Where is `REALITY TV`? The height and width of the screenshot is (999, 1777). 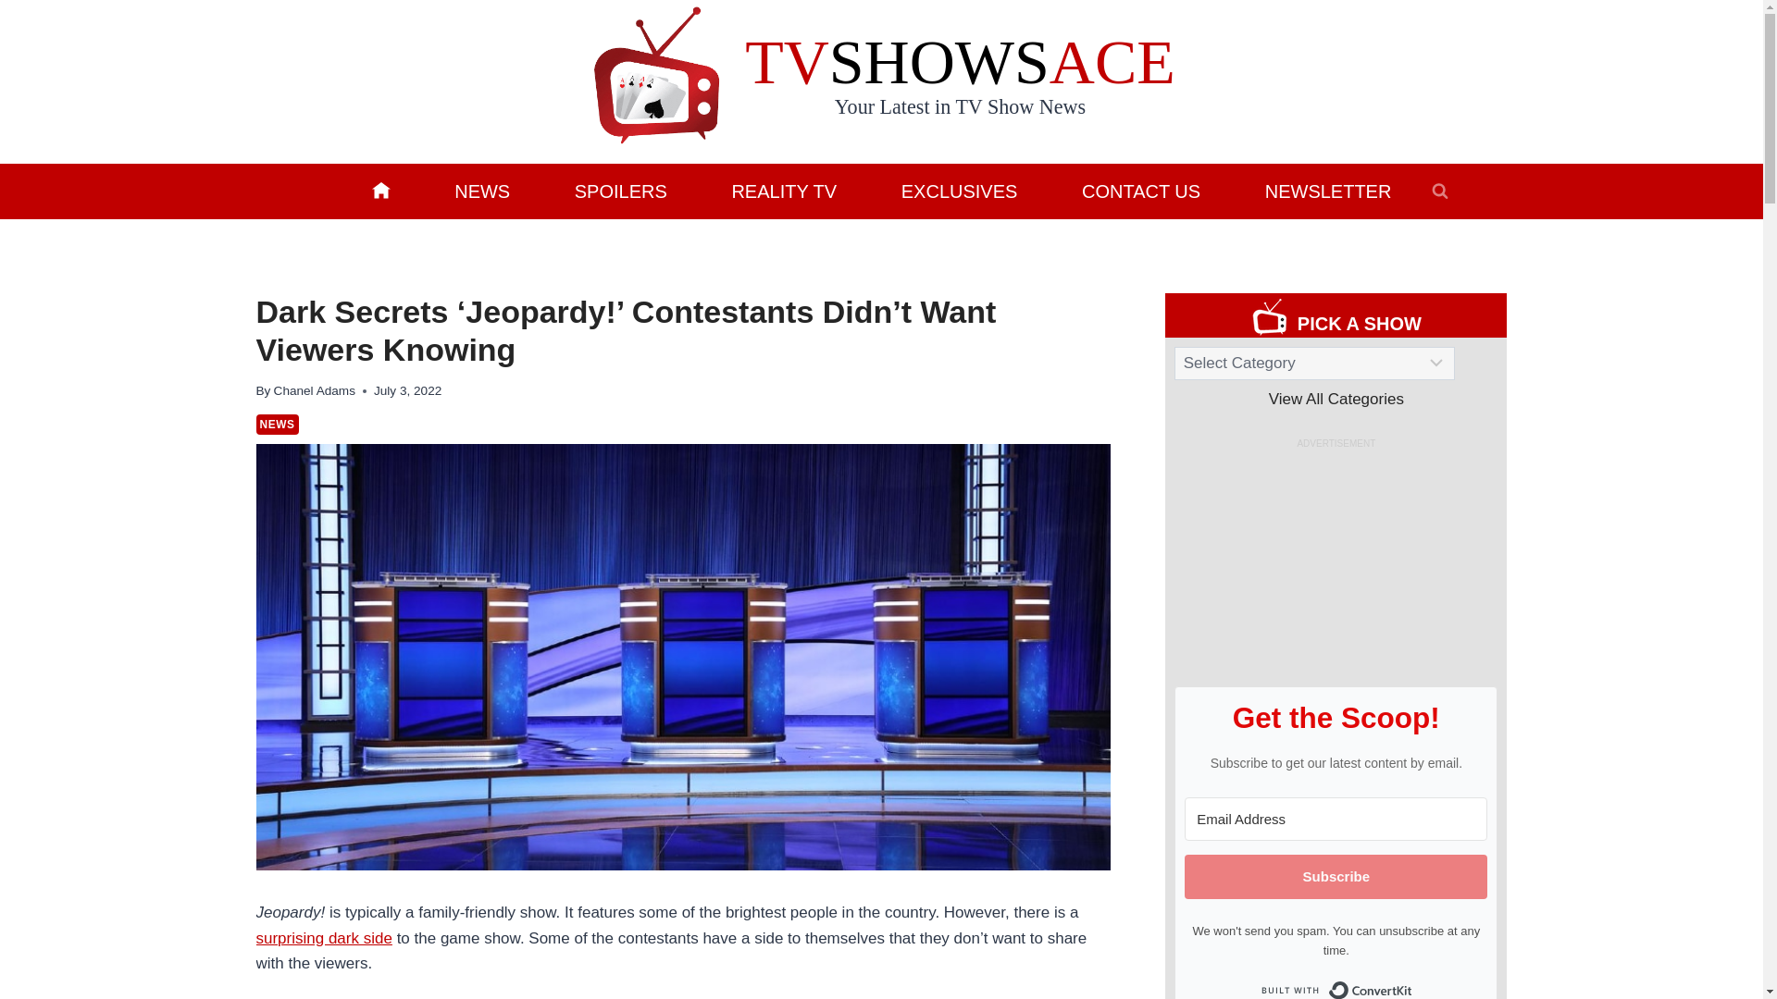 REALITY TV is located at coordinates (784, 191).